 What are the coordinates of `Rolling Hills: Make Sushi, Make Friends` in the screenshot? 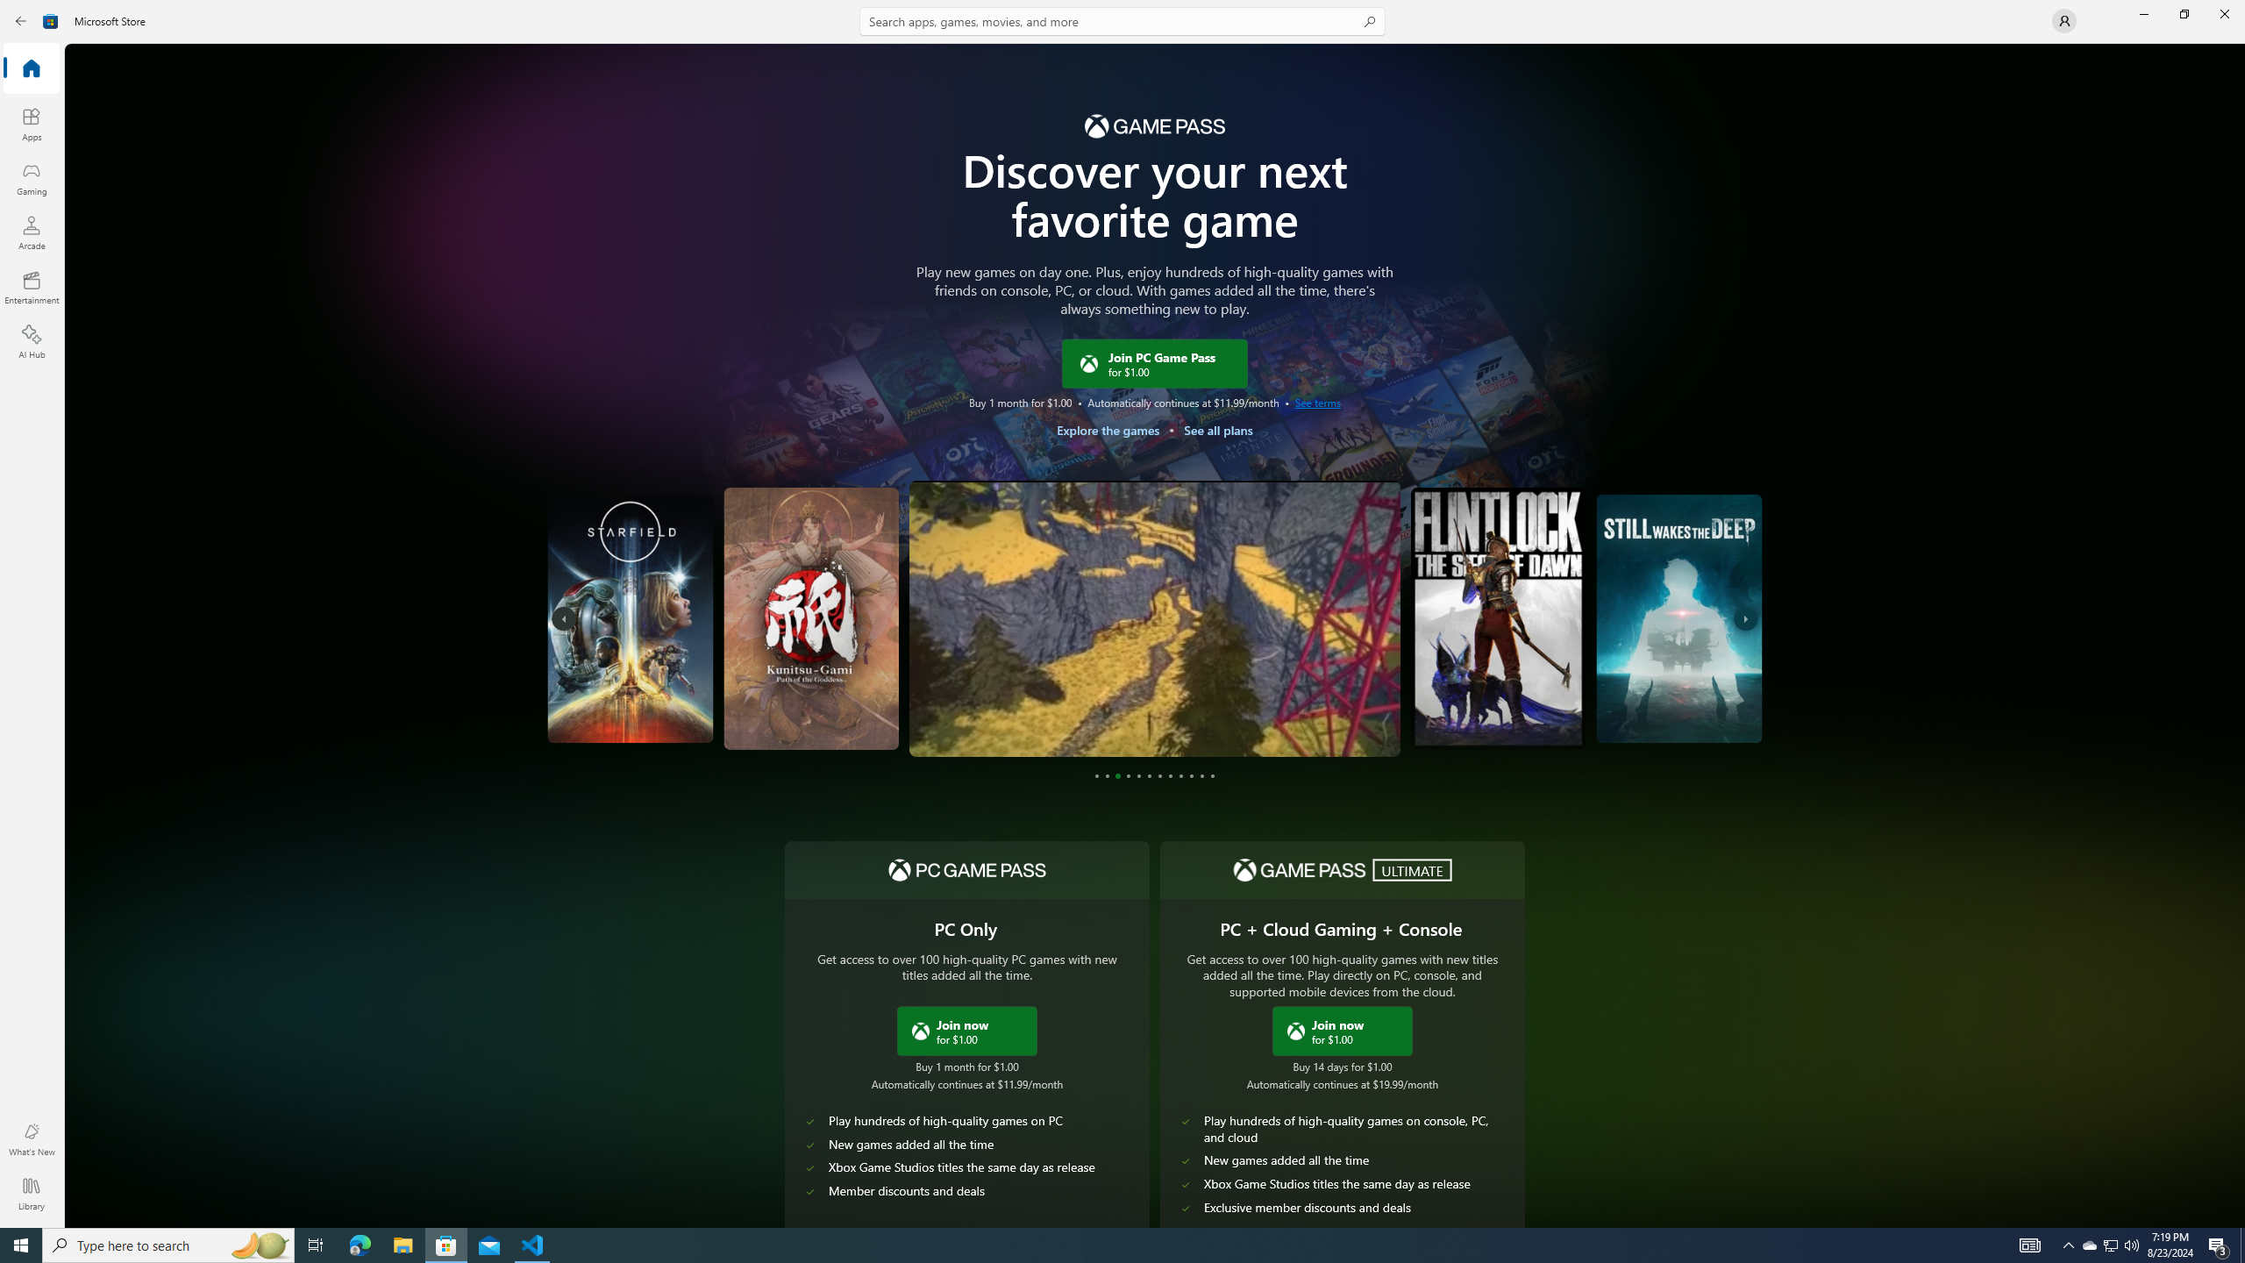 It's located at (1705, 618).